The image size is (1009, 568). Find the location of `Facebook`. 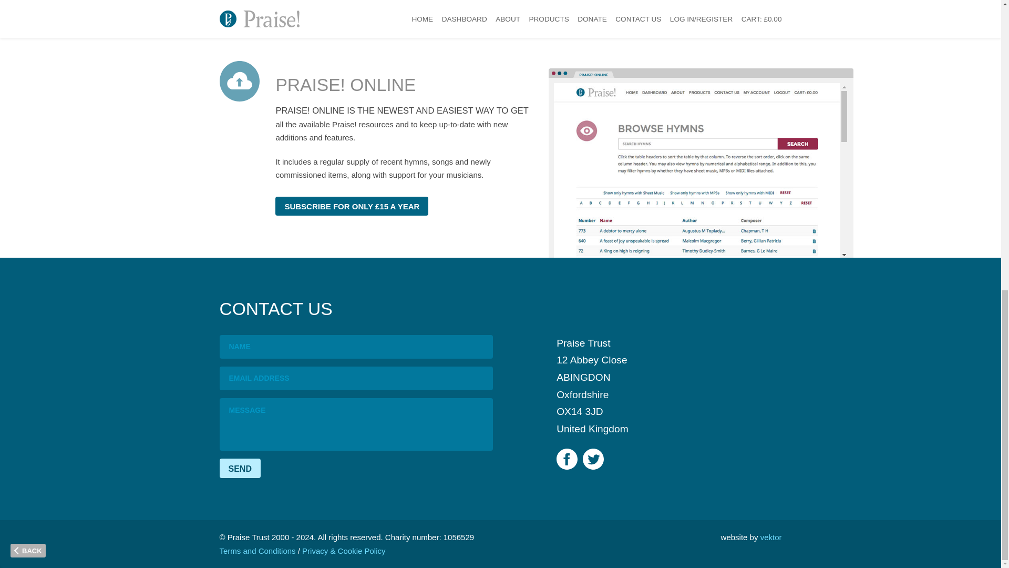

Facebook is located at coordinates (567, 459).